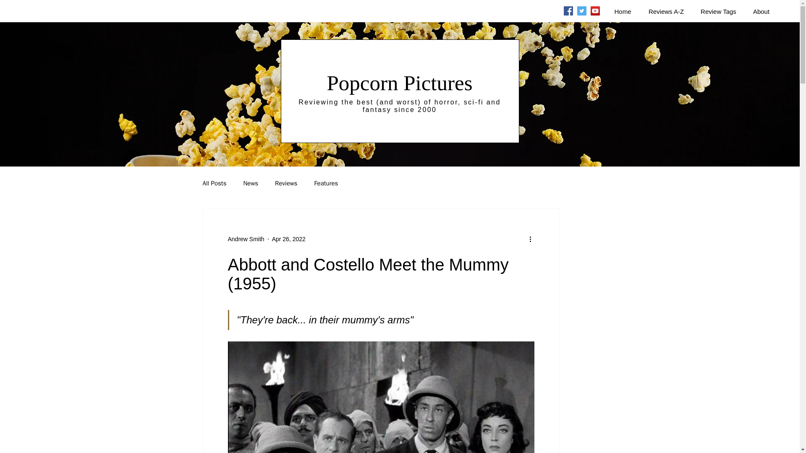  I want to click on Review Tags, so click(719, 12).